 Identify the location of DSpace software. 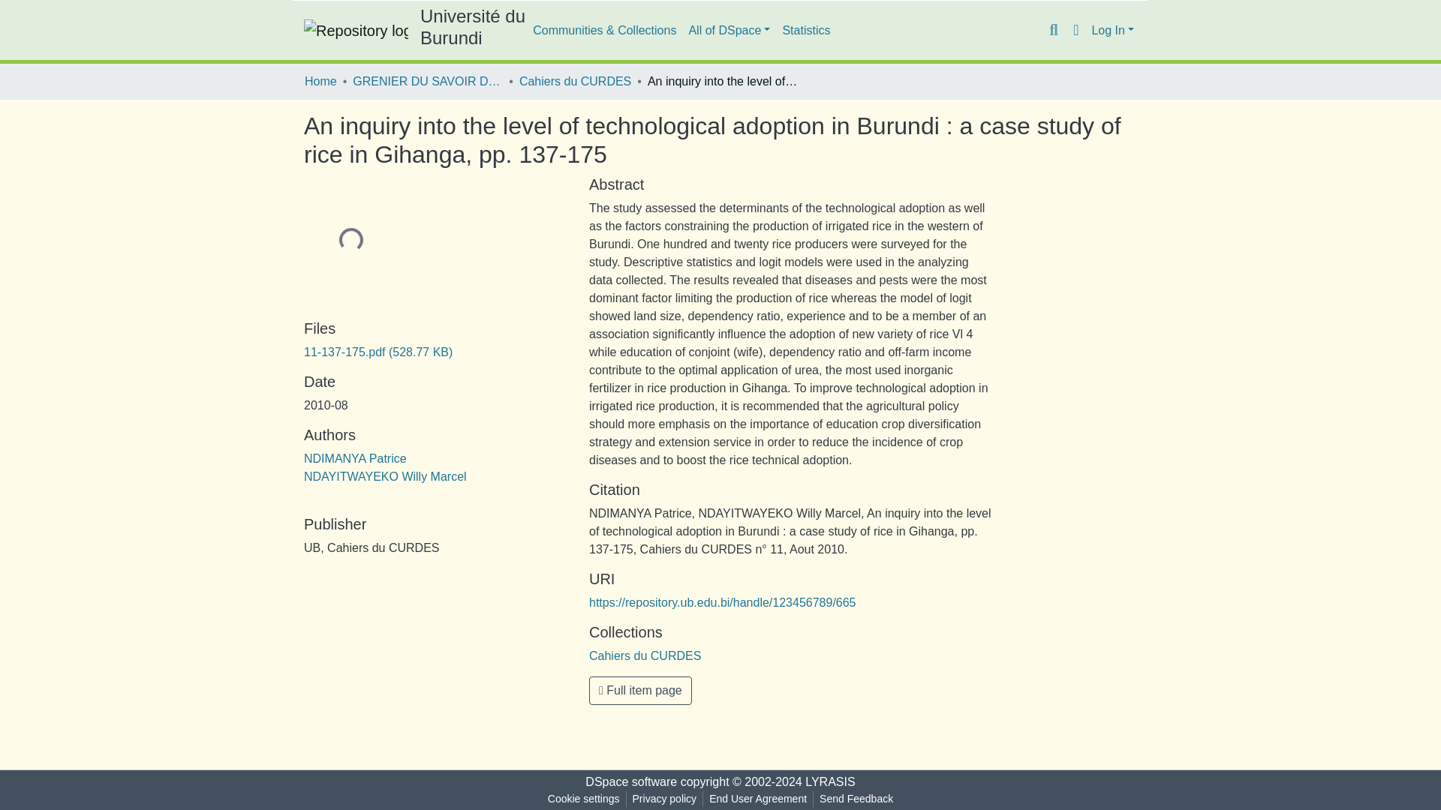
(630, 781).